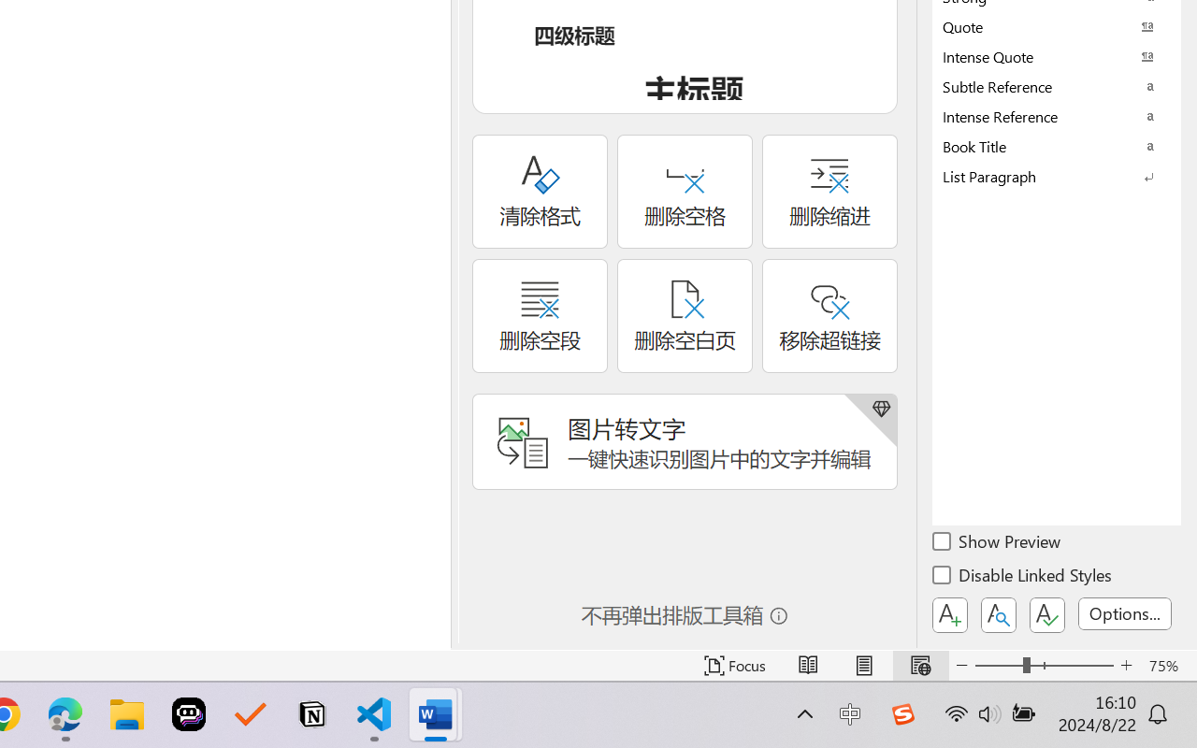 Image resolution: width=1197 pixels, height=748 pixels. I want to click on Intense Quote, so click(1057, 56).